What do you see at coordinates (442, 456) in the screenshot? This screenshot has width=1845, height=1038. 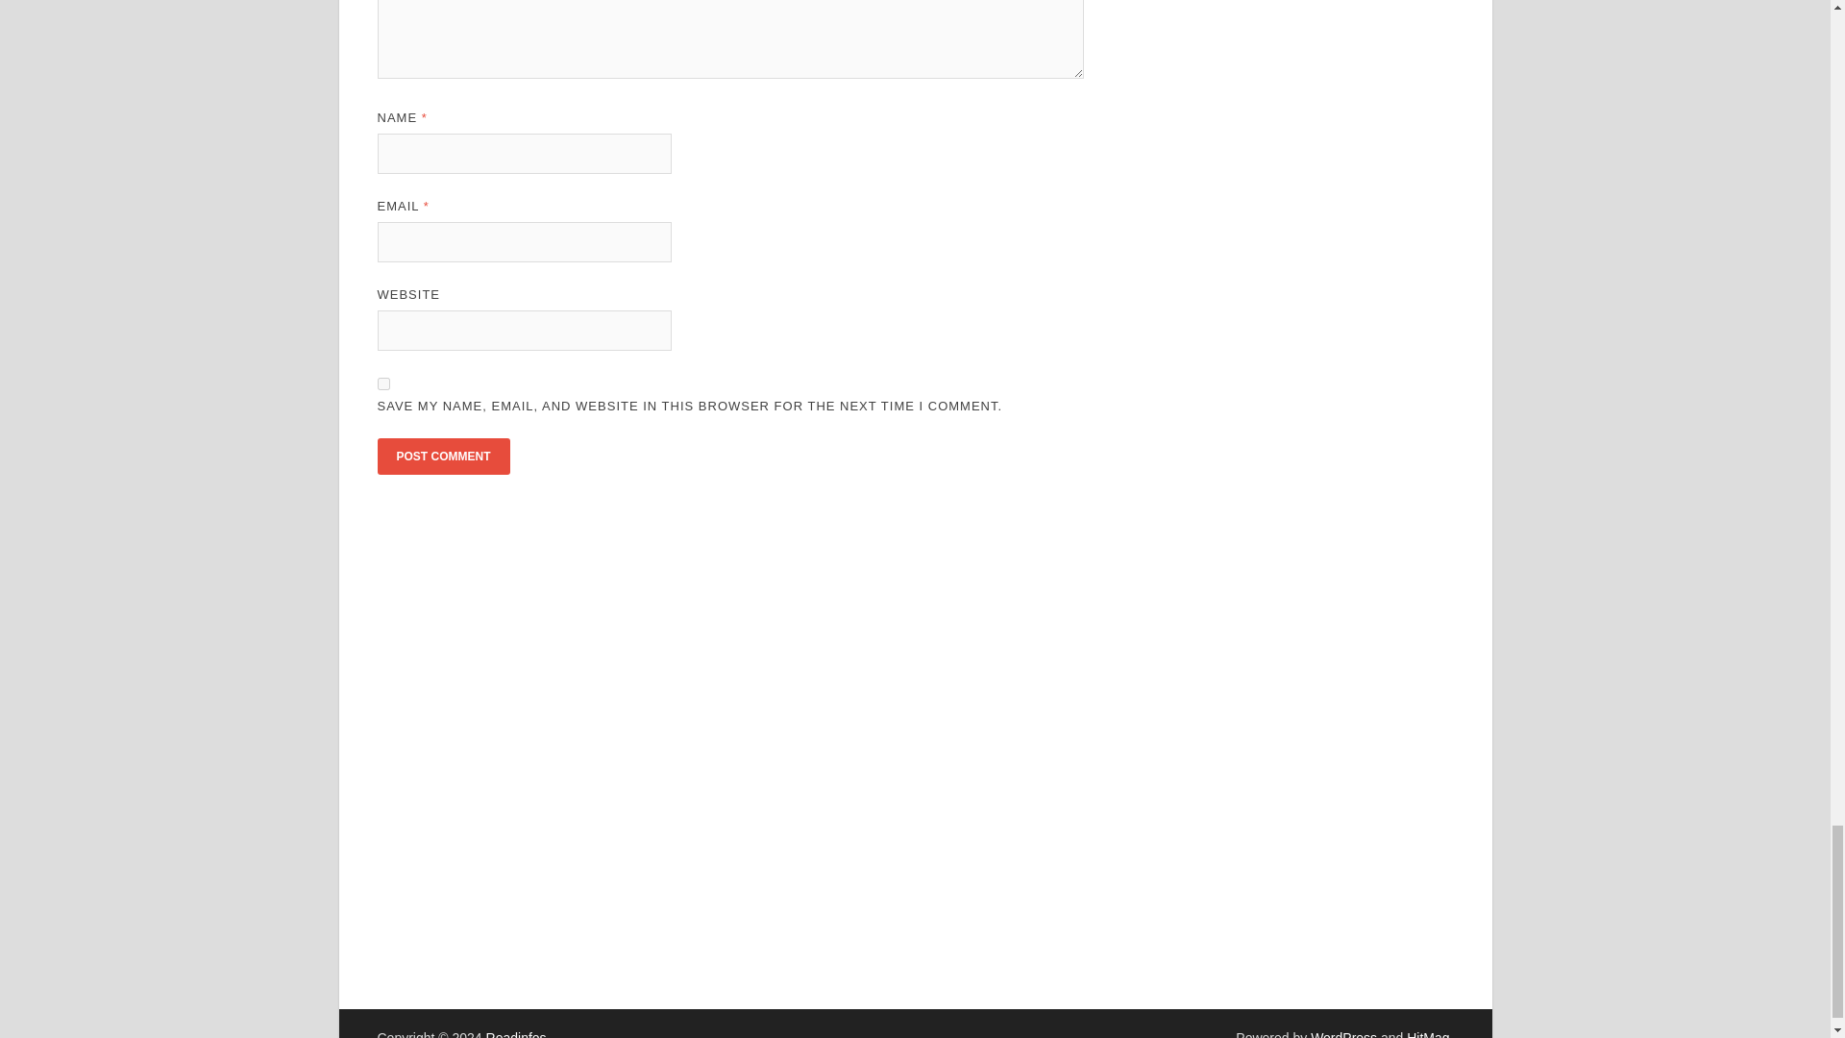 I see `Post Comment` at bounding box center [442, 456].